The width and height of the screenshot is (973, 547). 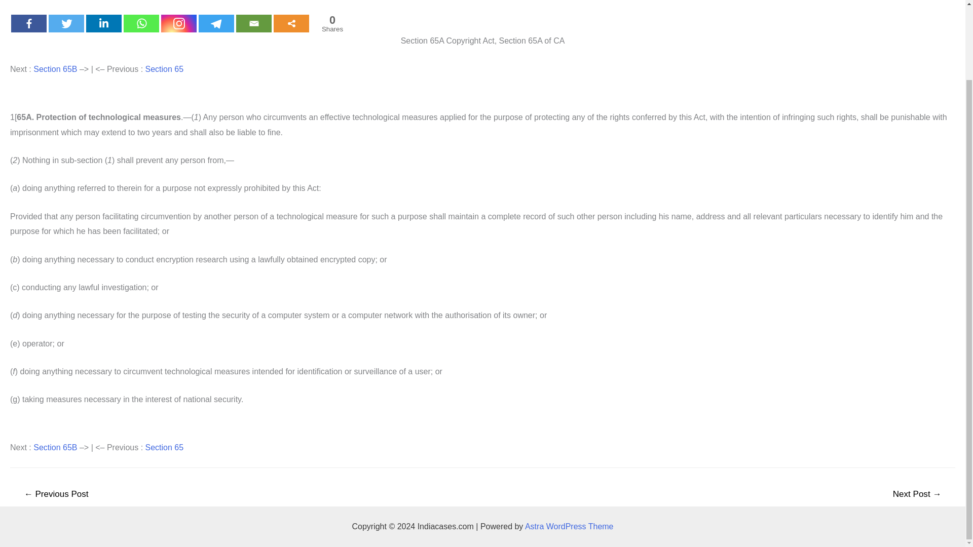 What do you see at coordinates (104, 23) in the screenshot?
I see `Linkedin` at bounding box center [104, 23].